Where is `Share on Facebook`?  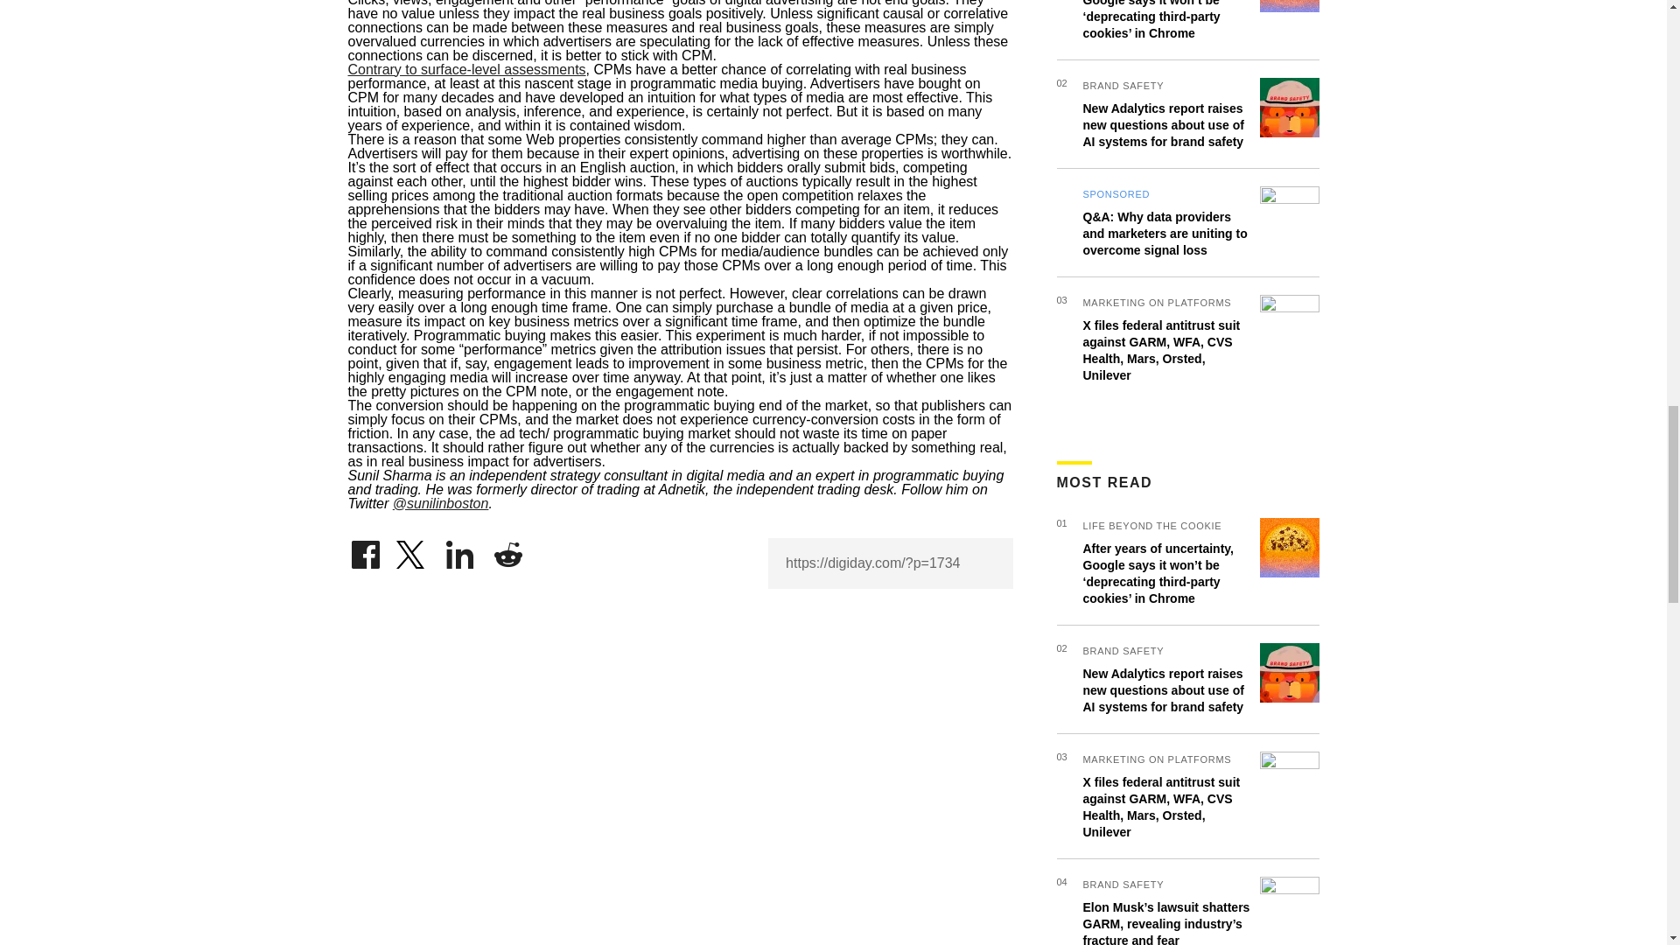
Share on Facebook is located at coordinates (365, 549).